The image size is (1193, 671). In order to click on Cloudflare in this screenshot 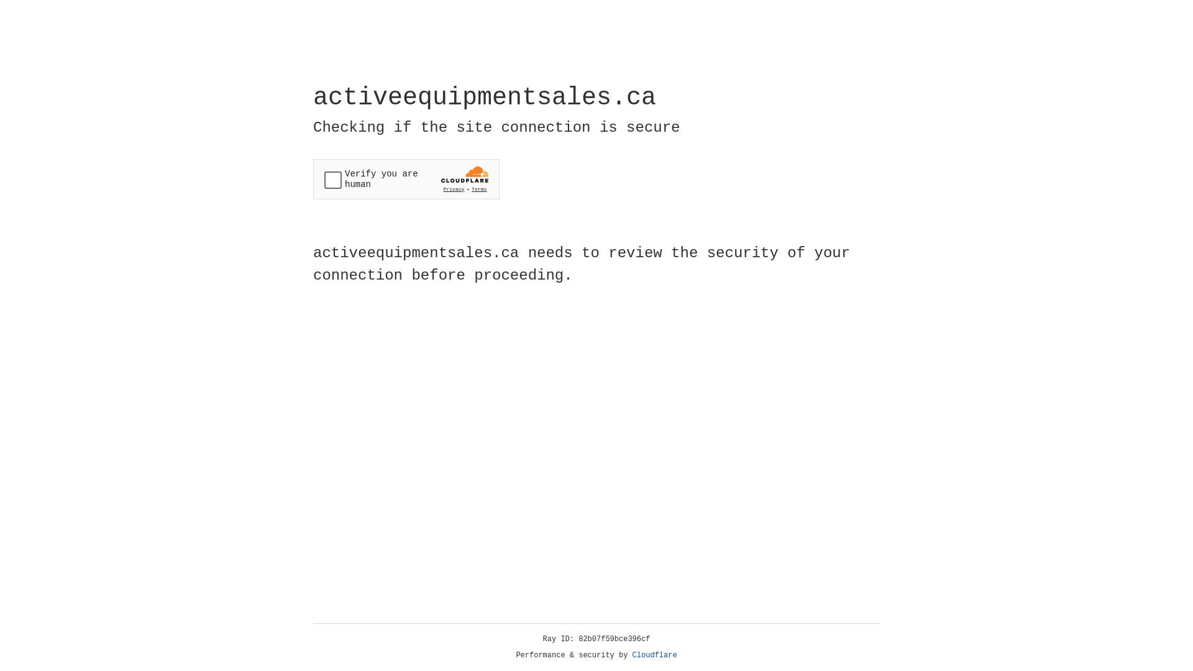, I will do `click(655, 655)`.